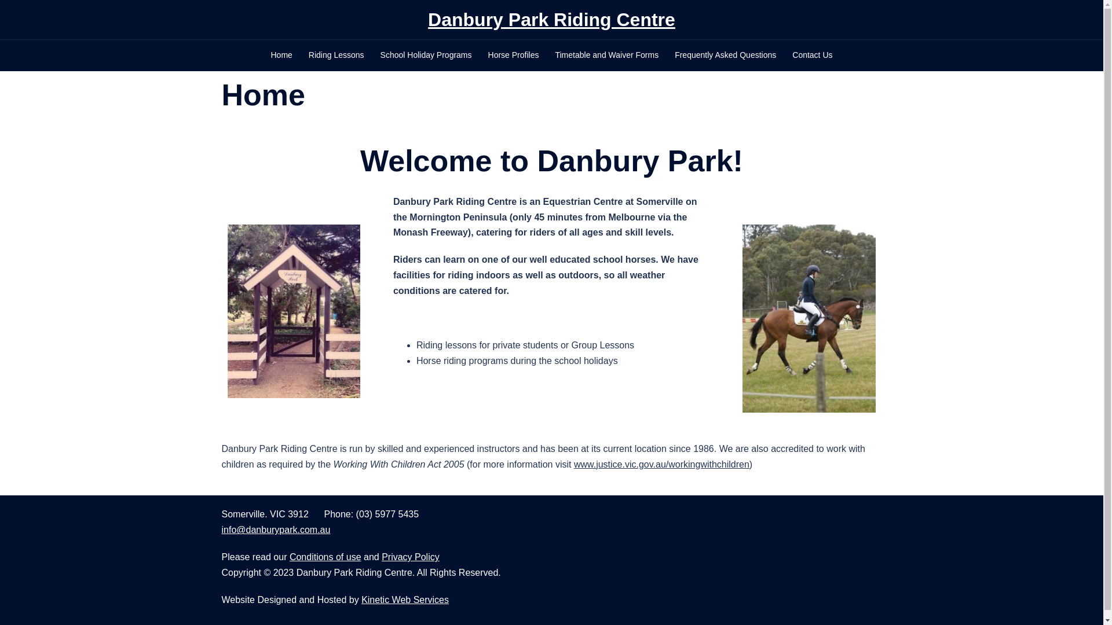 The image size is (1112, 625). I want to click on Riding Lessons, so click(336, 56).